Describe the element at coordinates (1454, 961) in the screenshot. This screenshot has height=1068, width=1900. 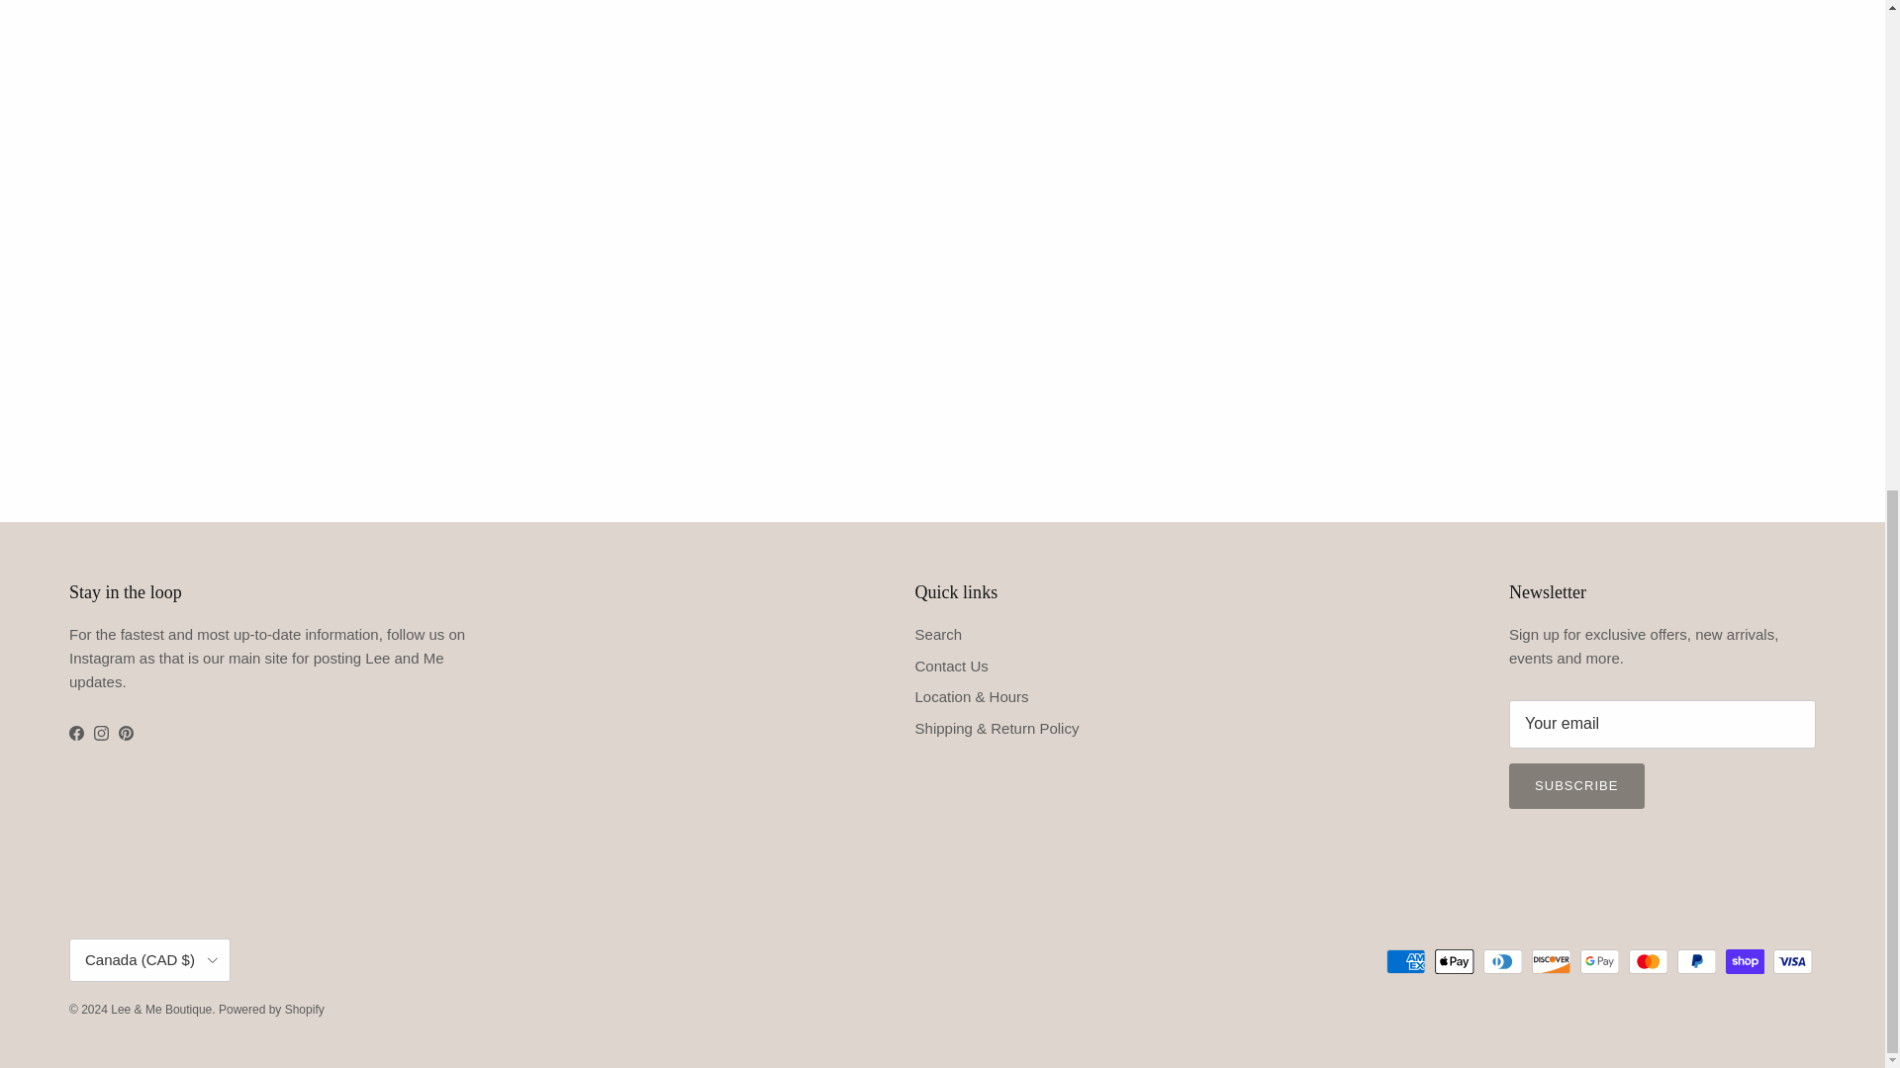
I see `Apple Pay` at that location.